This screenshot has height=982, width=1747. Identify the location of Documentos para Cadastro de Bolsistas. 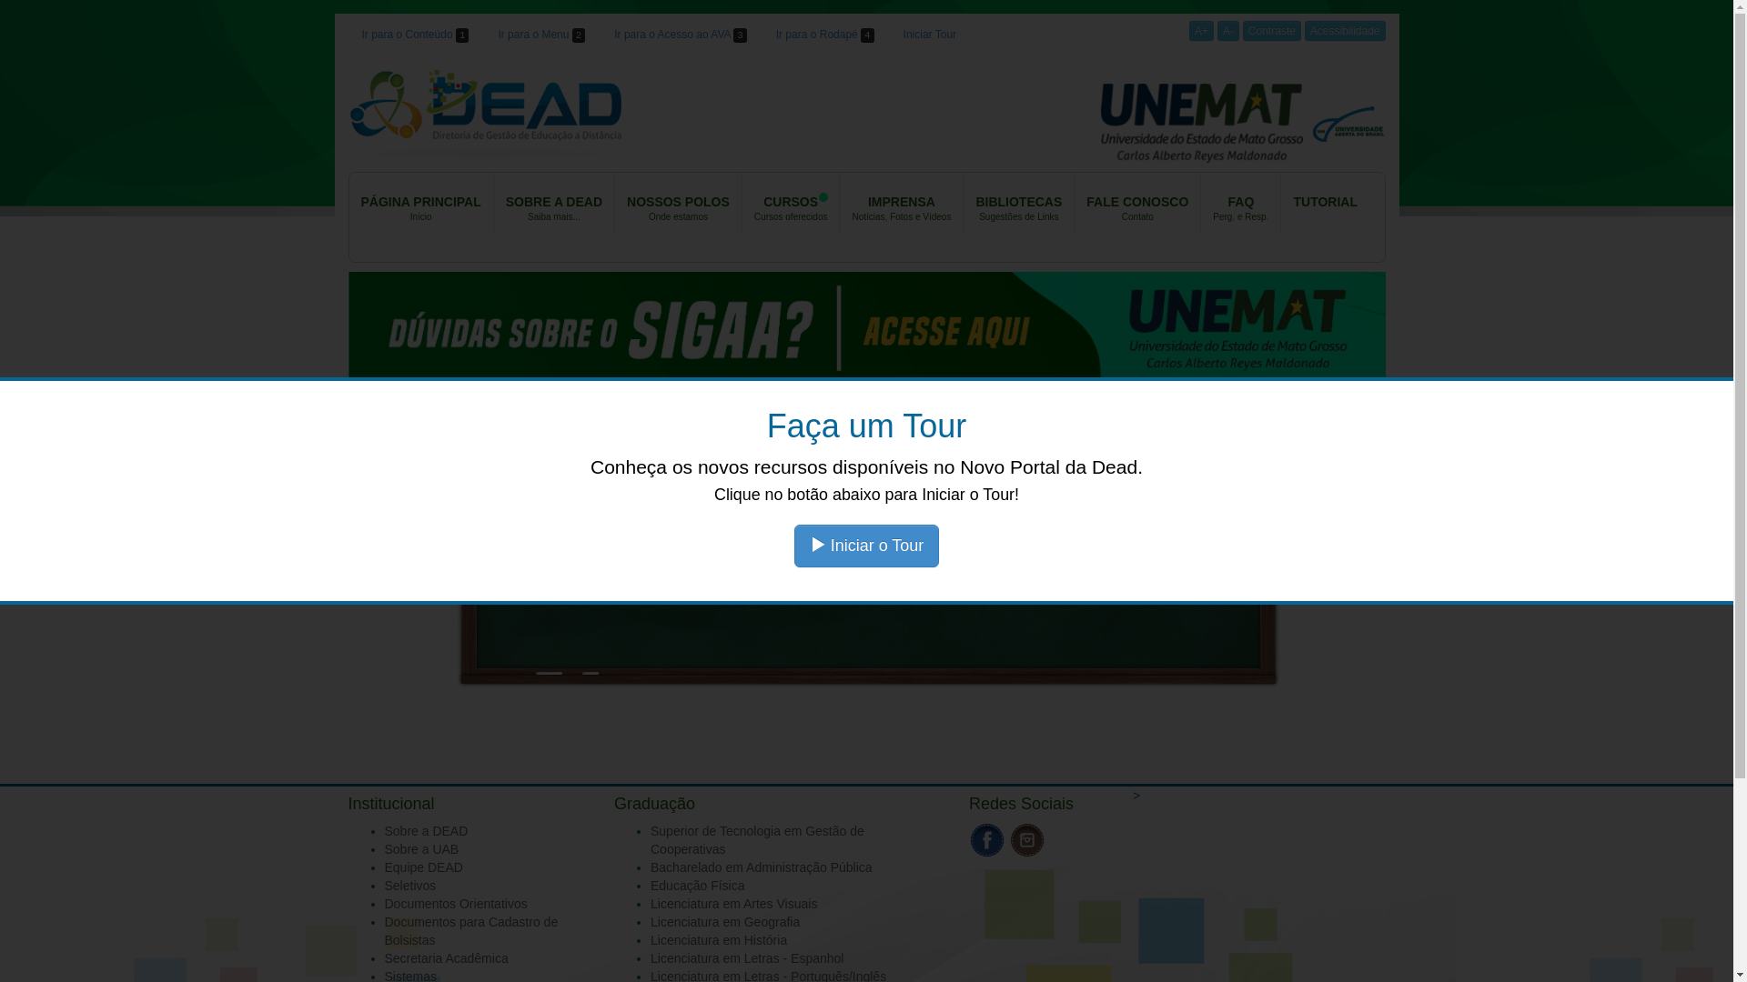
(471, 931).